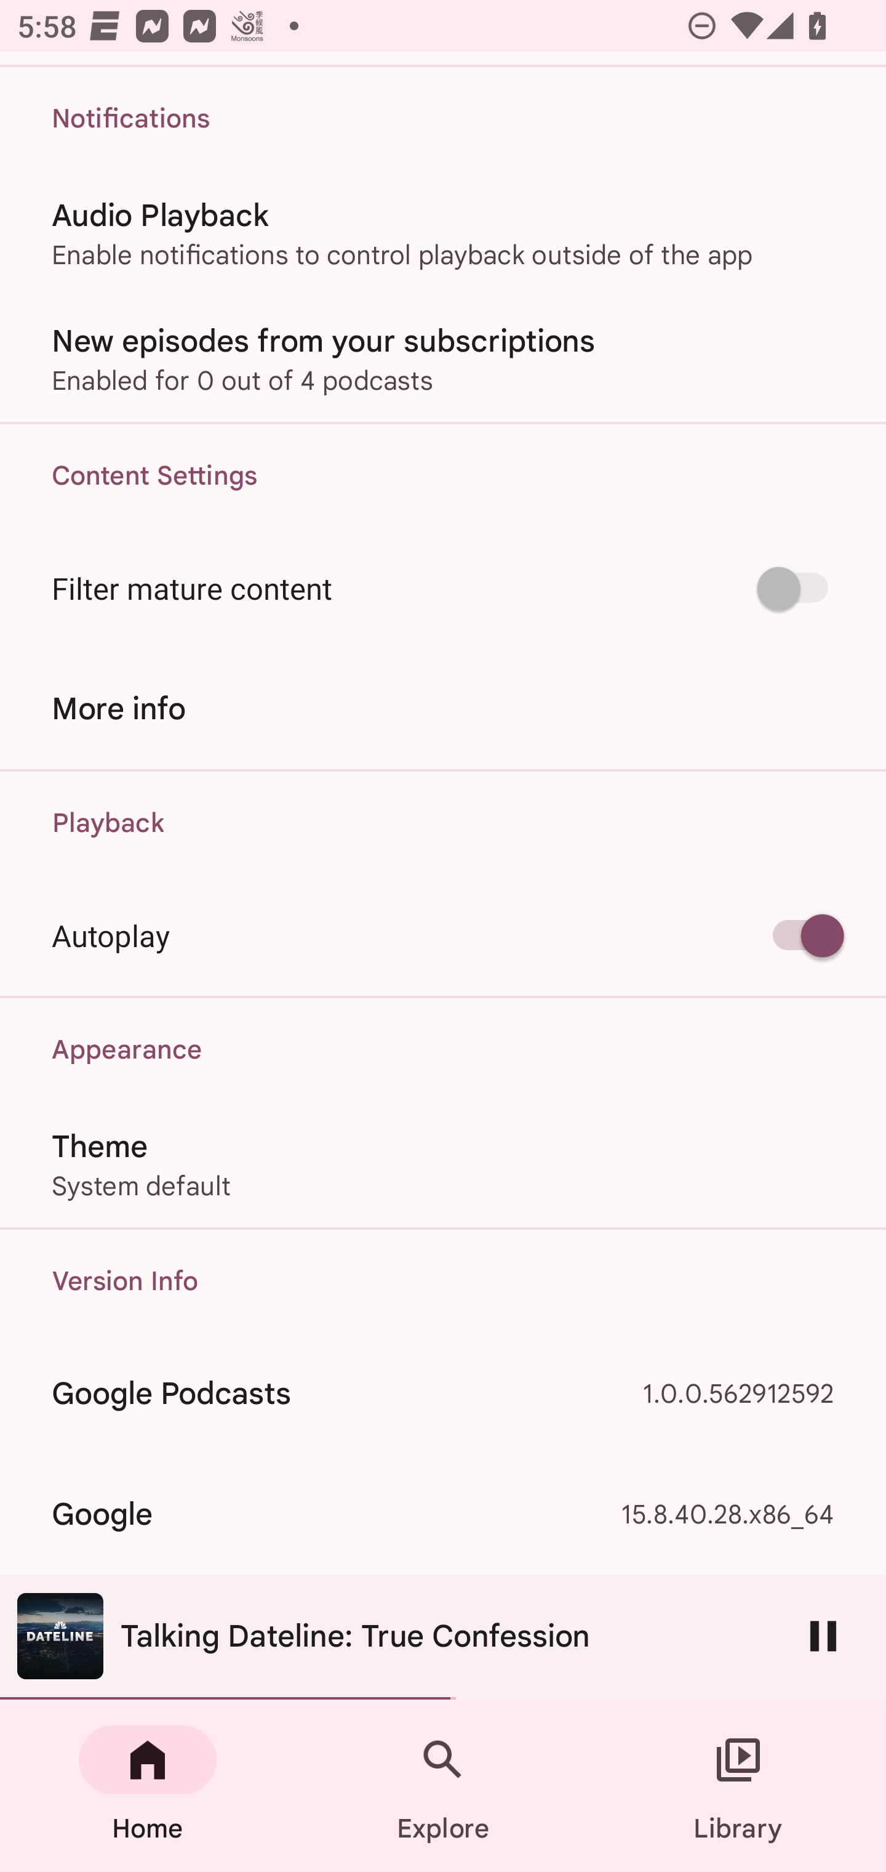 This screenshot has width=886, height=1872. Describe the element at coordinates (443, 708) in the screenshot. I see `More info` at that location.